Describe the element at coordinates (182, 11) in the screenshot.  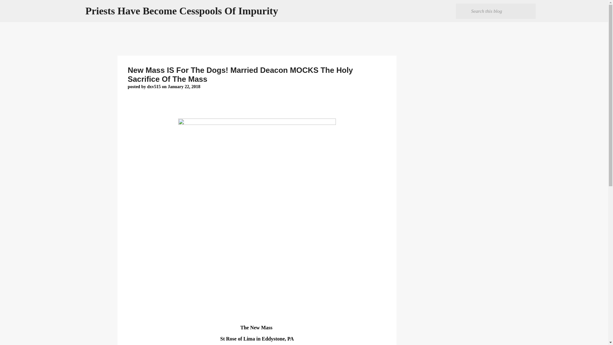
I see `Priests Have Become Cesspools Of Impurity` at that location.